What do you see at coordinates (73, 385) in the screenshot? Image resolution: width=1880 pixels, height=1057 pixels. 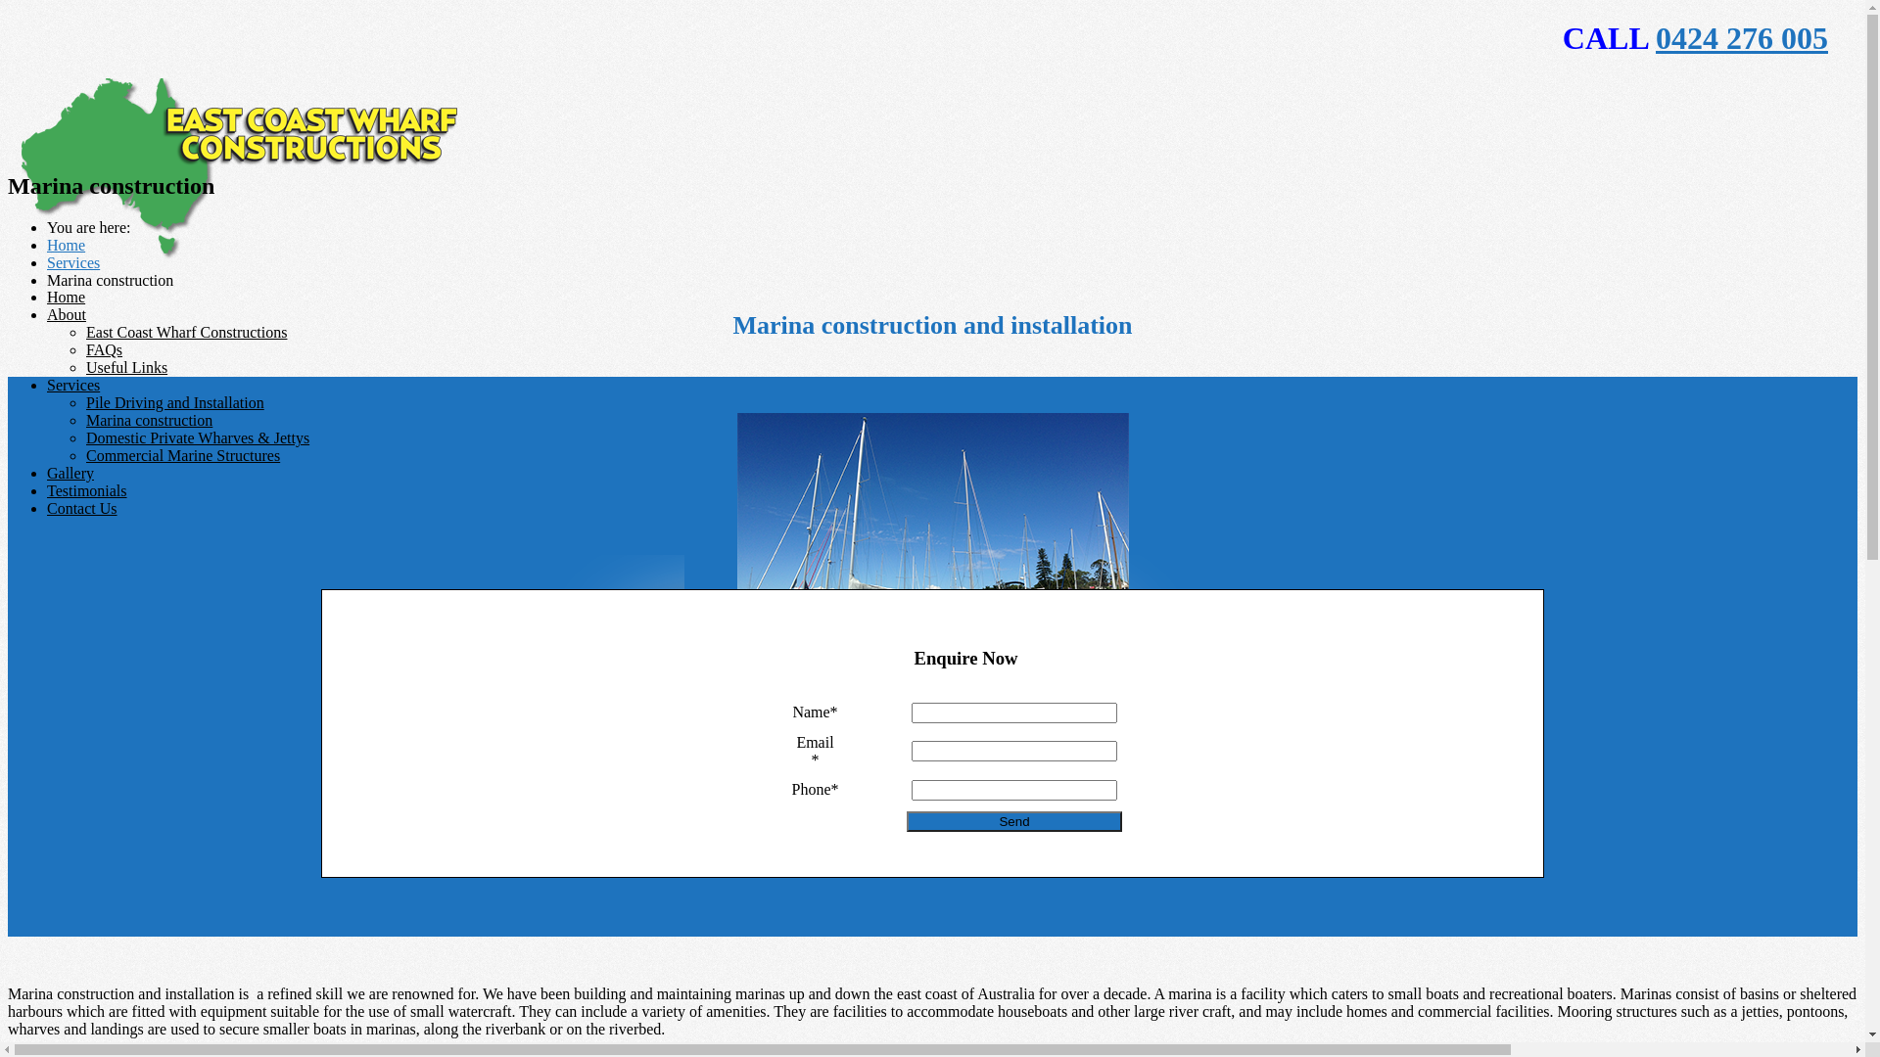 I see `Services` at bounding box center [73, 385].